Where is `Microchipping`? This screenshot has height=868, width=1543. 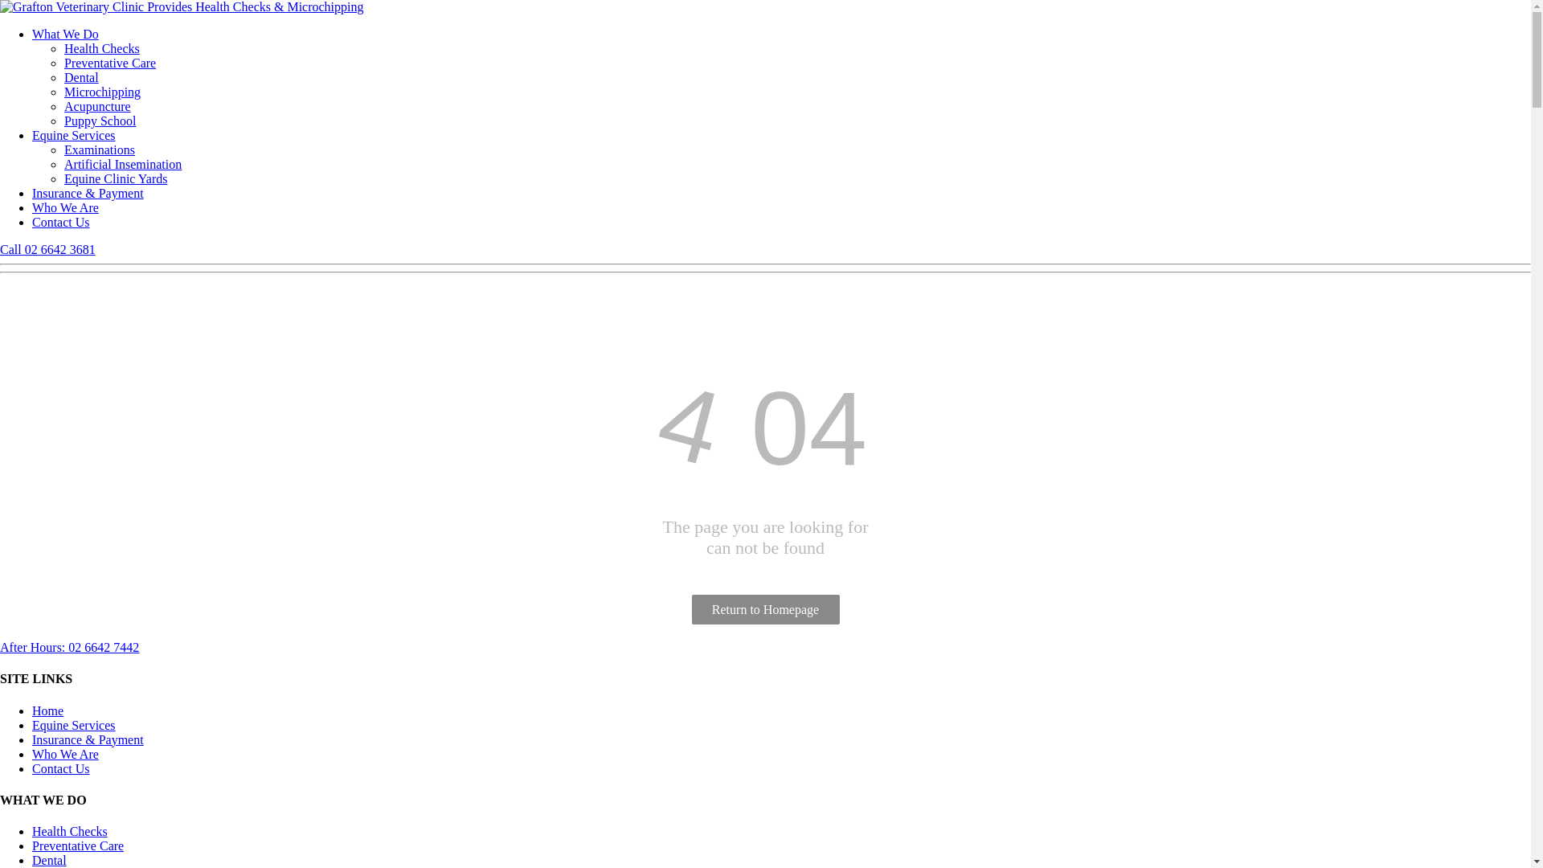 Microchipping is located at coordinates (103, 92).